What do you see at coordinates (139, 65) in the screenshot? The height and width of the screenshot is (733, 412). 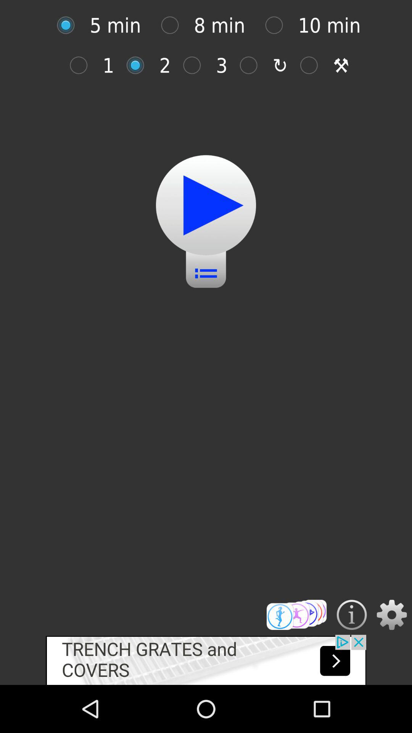 I see `select icon` at bounding box center [139, 65].